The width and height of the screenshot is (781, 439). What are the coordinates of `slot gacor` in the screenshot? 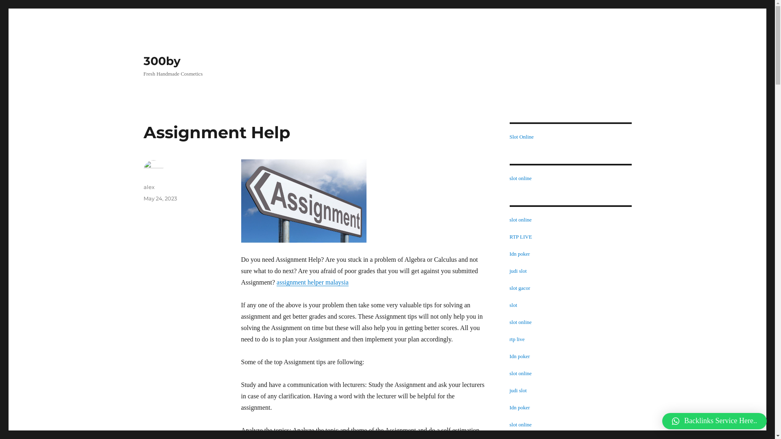 It's located at (520, 288).